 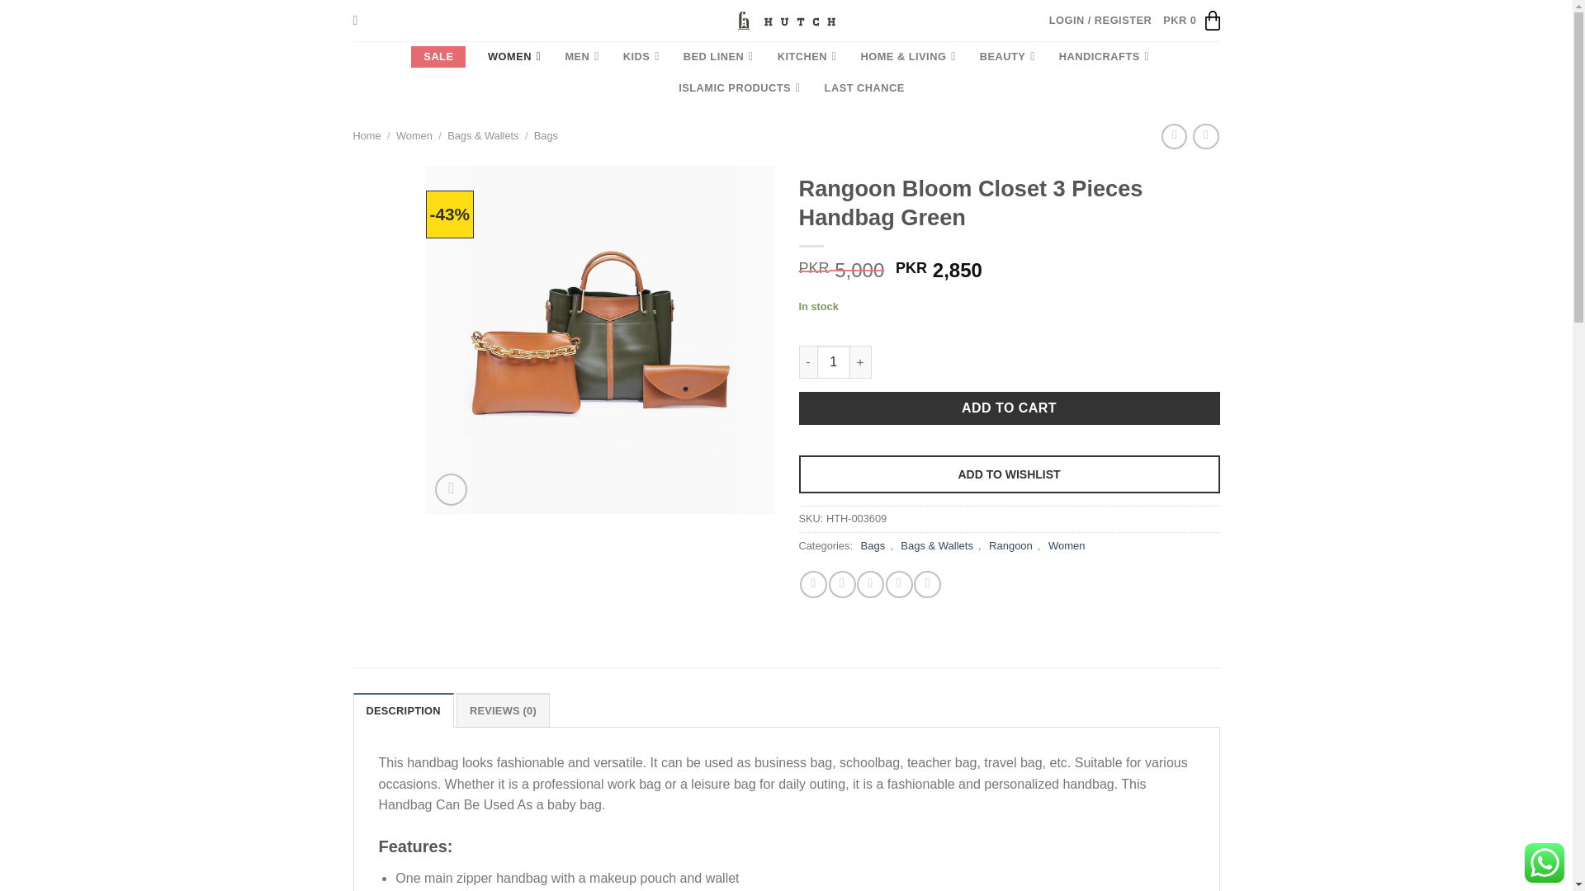 What do you see at coordinates (834, 362) in the screenshot?
I see `Qty` at bounding box center [834, 362].